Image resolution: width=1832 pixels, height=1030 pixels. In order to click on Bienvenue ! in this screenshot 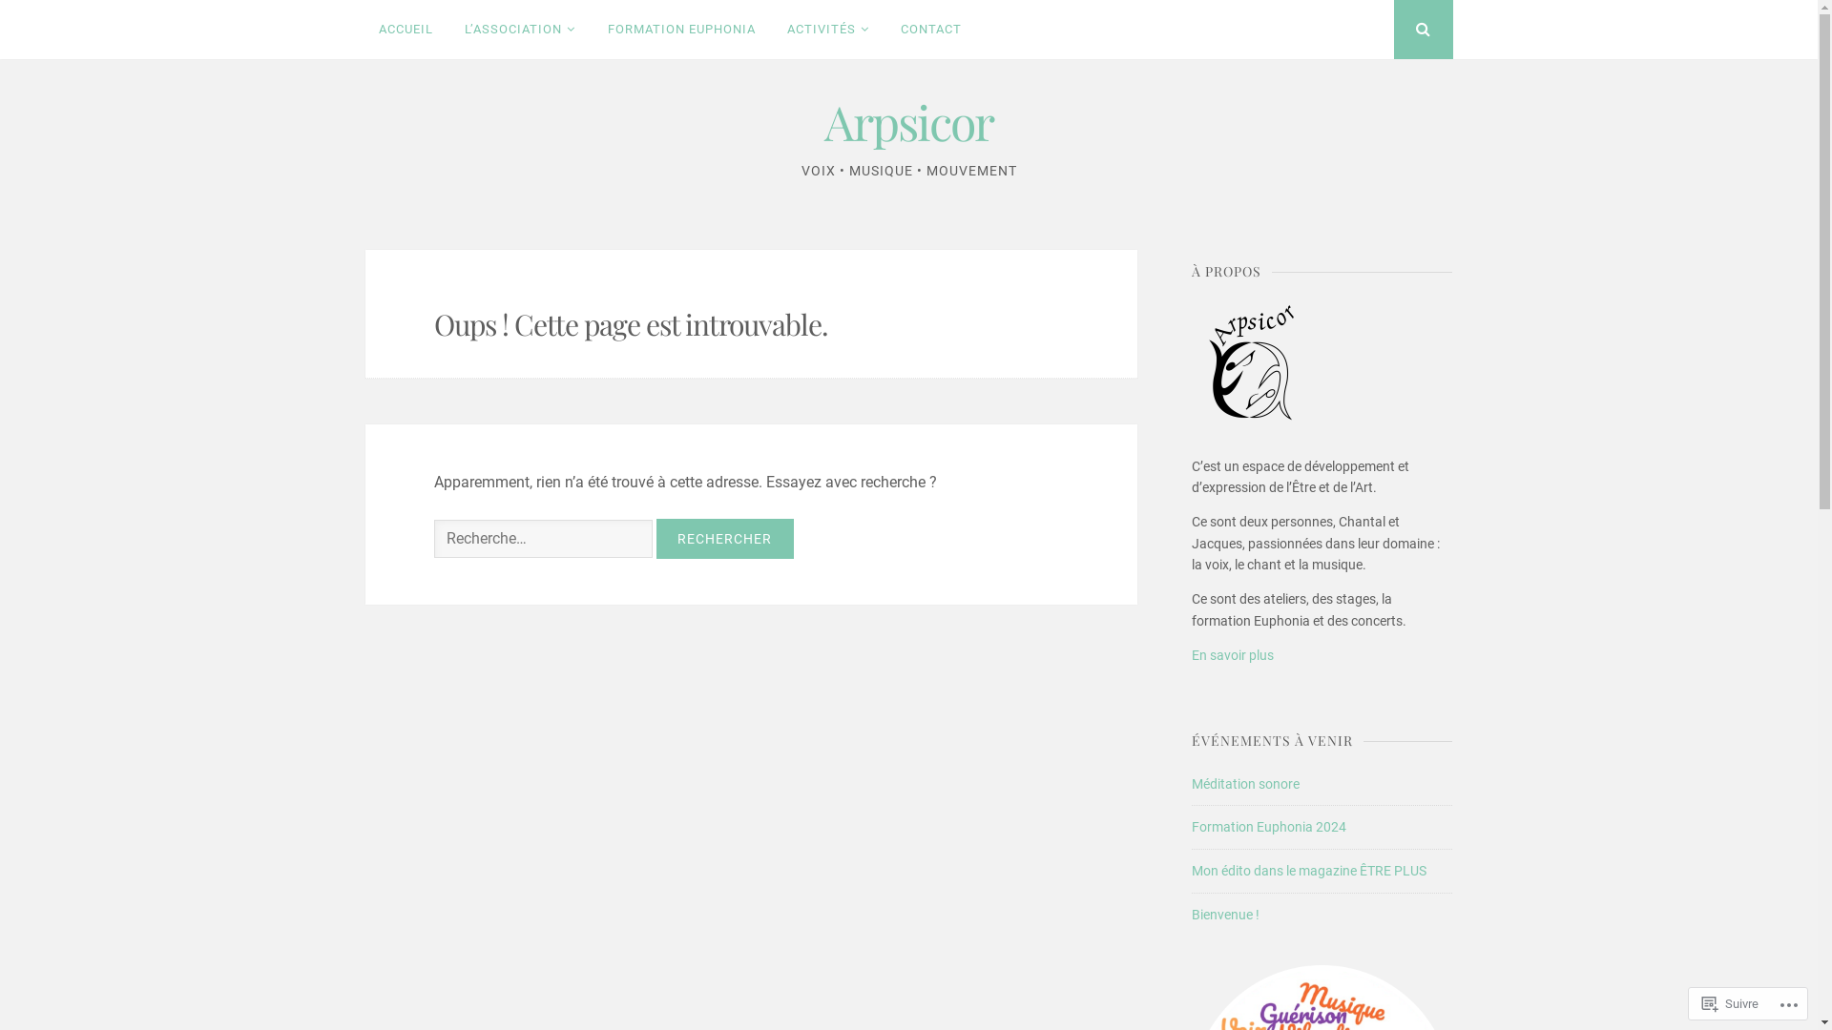, I will do `click(1225, 915)`.